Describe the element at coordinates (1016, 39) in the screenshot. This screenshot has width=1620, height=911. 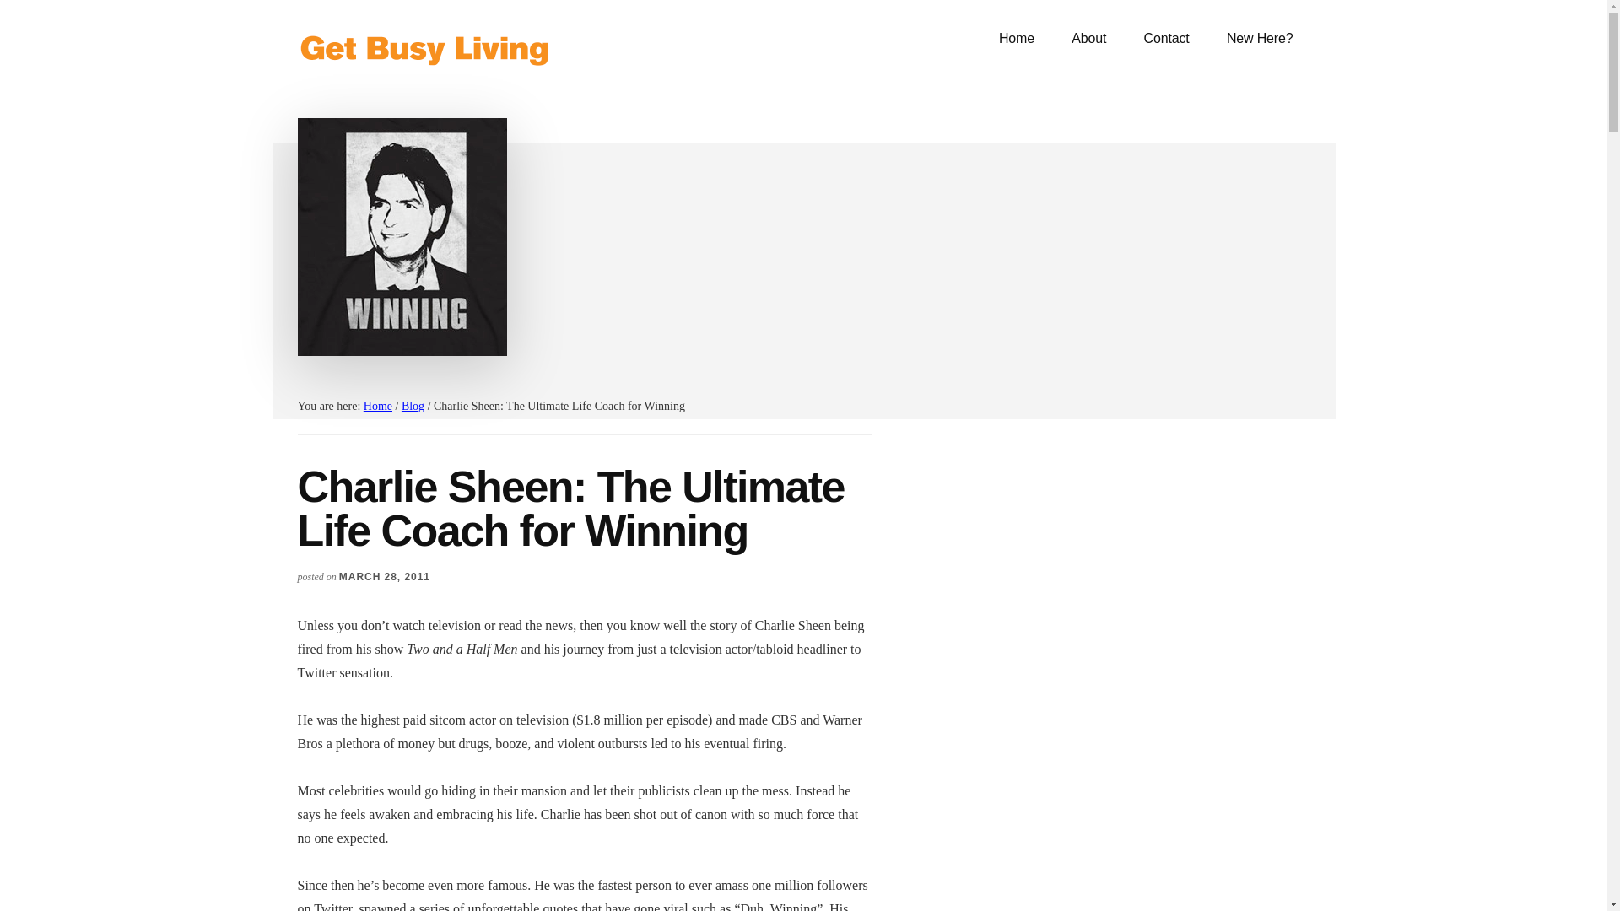
I see `Home` at that location.